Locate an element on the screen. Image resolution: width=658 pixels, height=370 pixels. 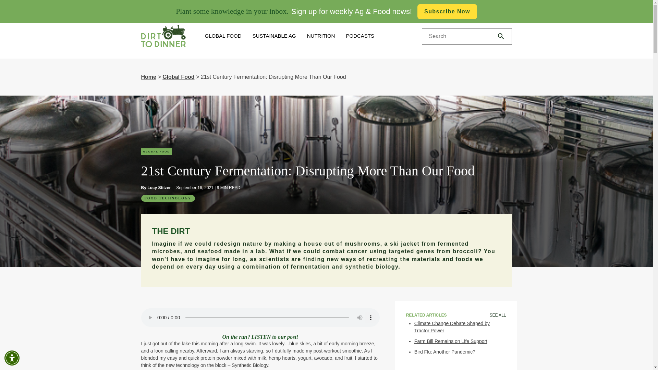
Accessibility Menu is located at coordinates (12, 358).